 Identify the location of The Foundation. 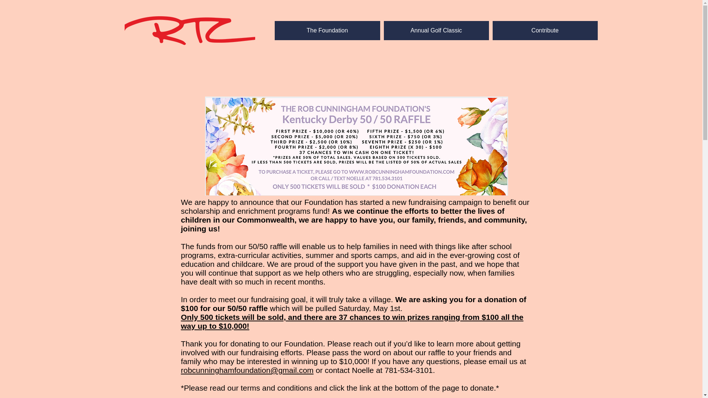
(327, 31).